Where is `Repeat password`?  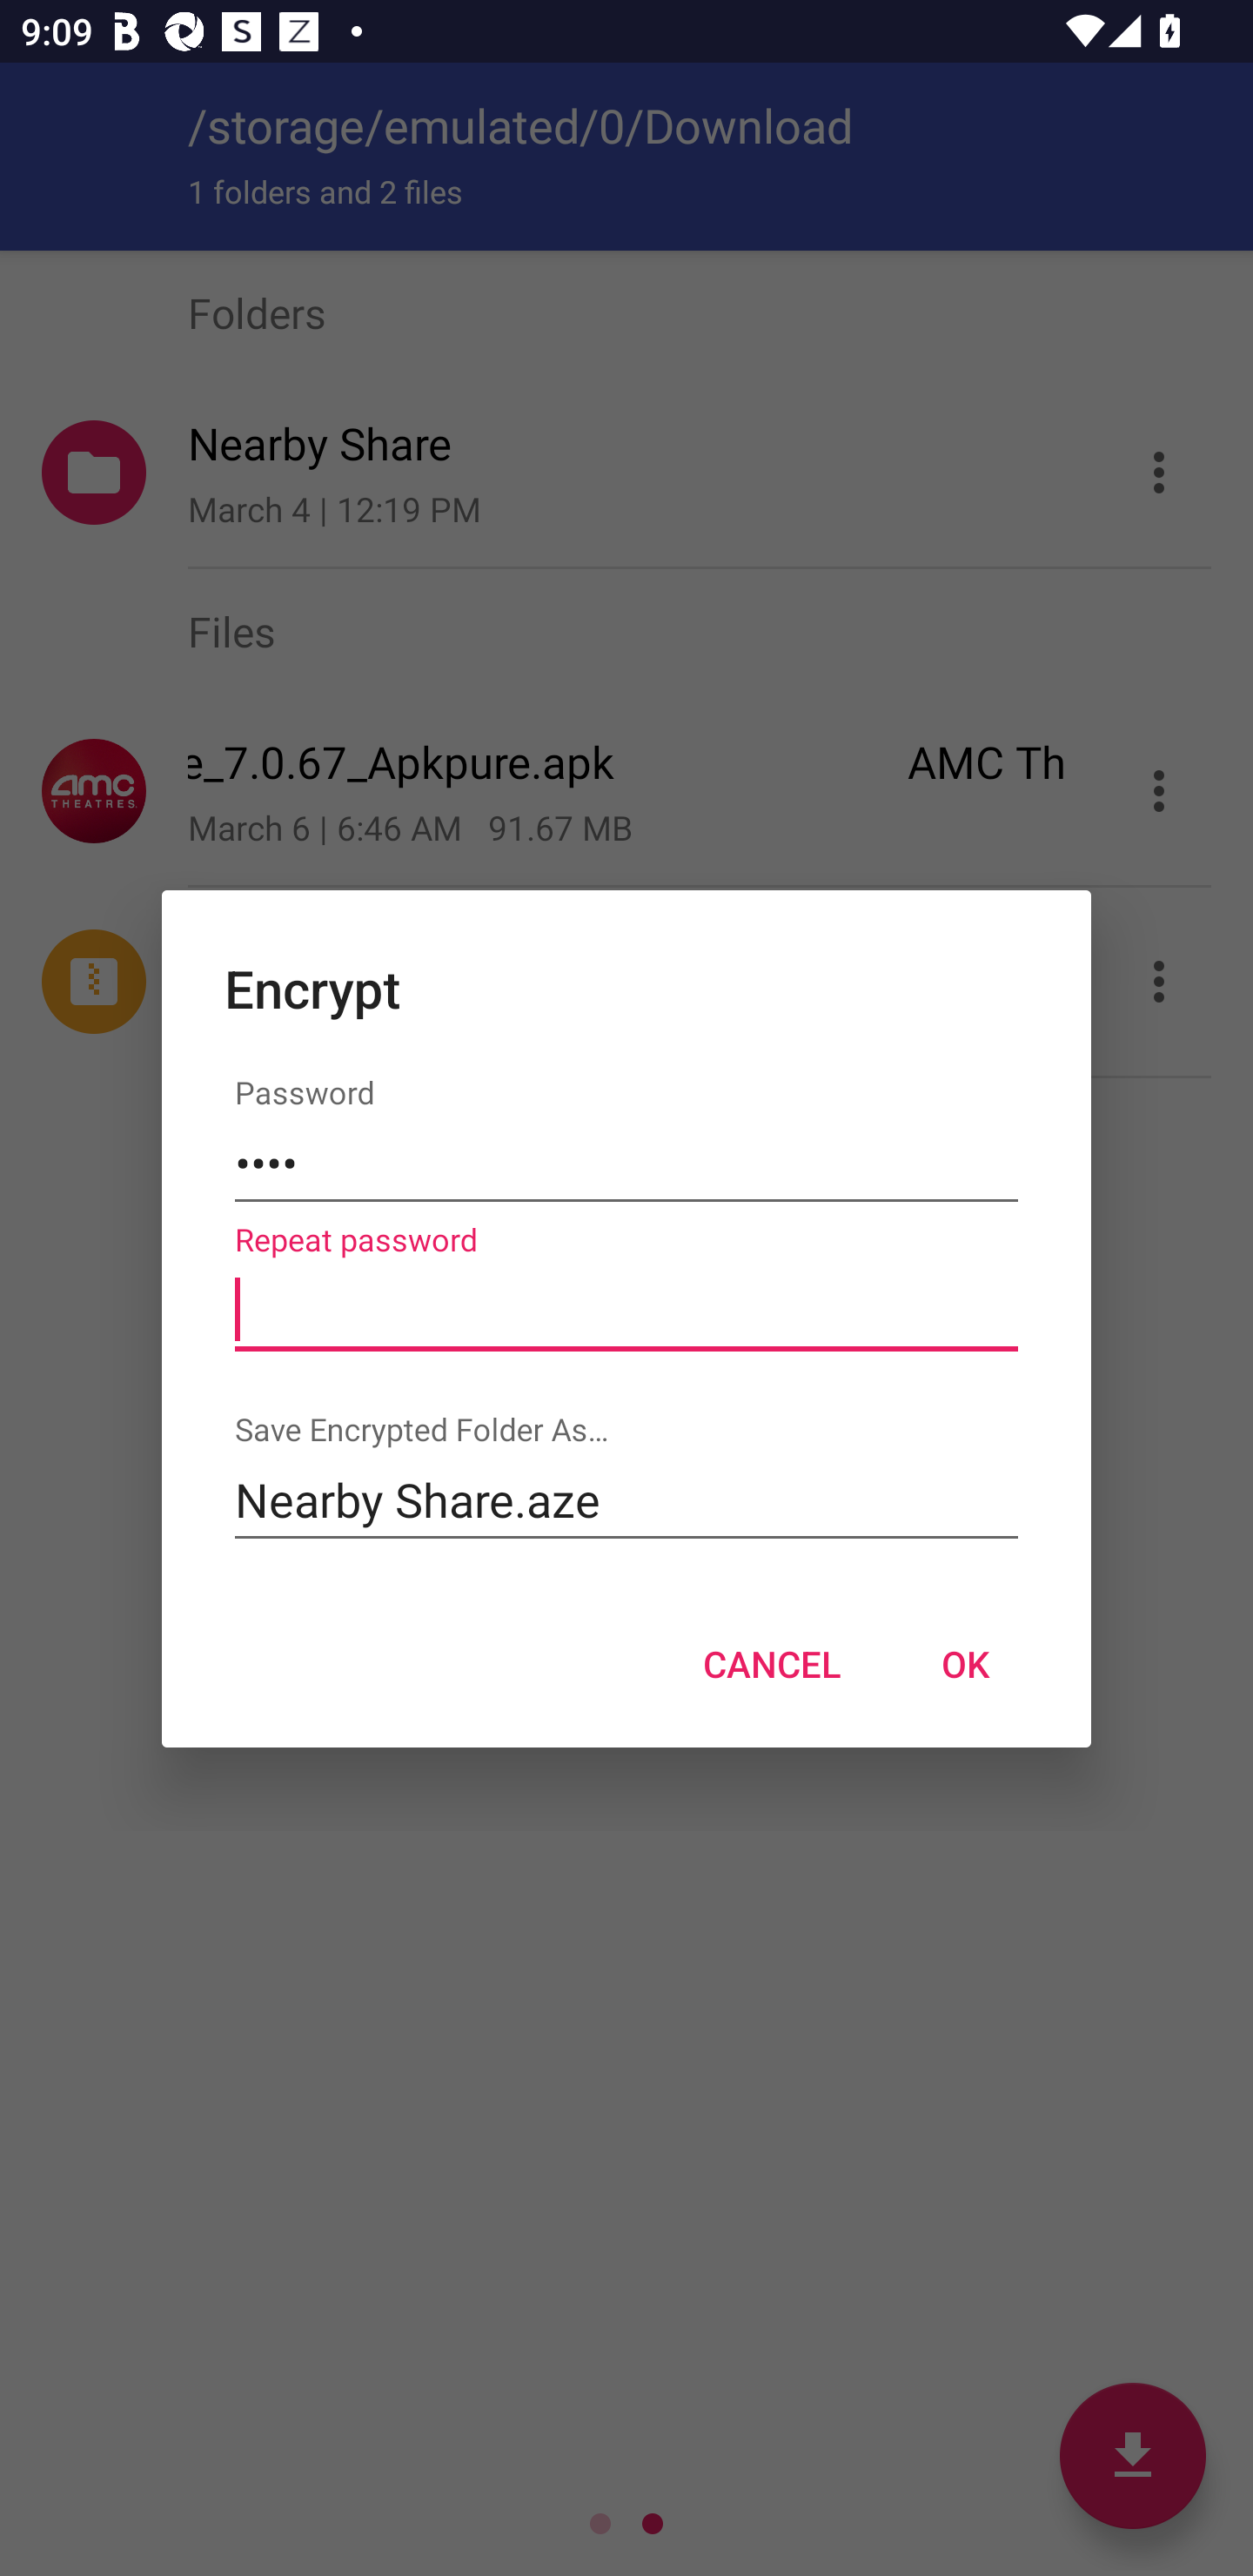 Repeat password is located at coordinates (626, 1311).